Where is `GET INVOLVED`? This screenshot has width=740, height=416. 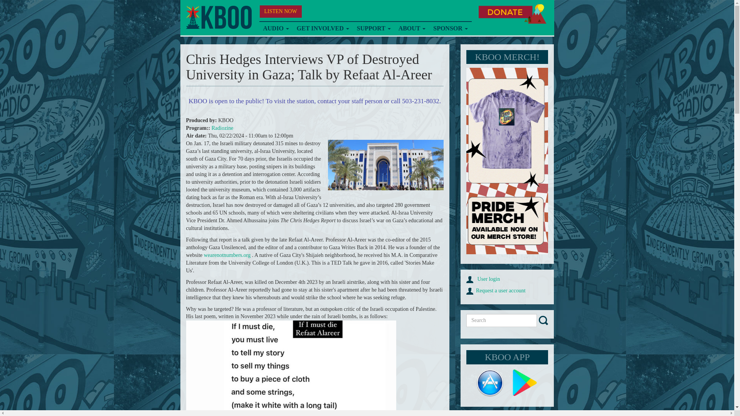
GET INVOLVED is located at coordinates (323, 29).